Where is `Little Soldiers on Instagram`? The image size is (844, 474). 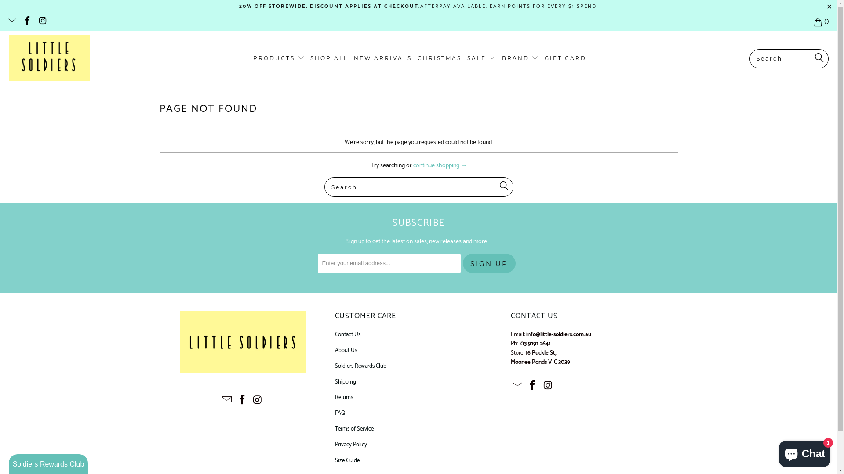
Little Soldiers on Instagram is located at coordinates (258, 400).